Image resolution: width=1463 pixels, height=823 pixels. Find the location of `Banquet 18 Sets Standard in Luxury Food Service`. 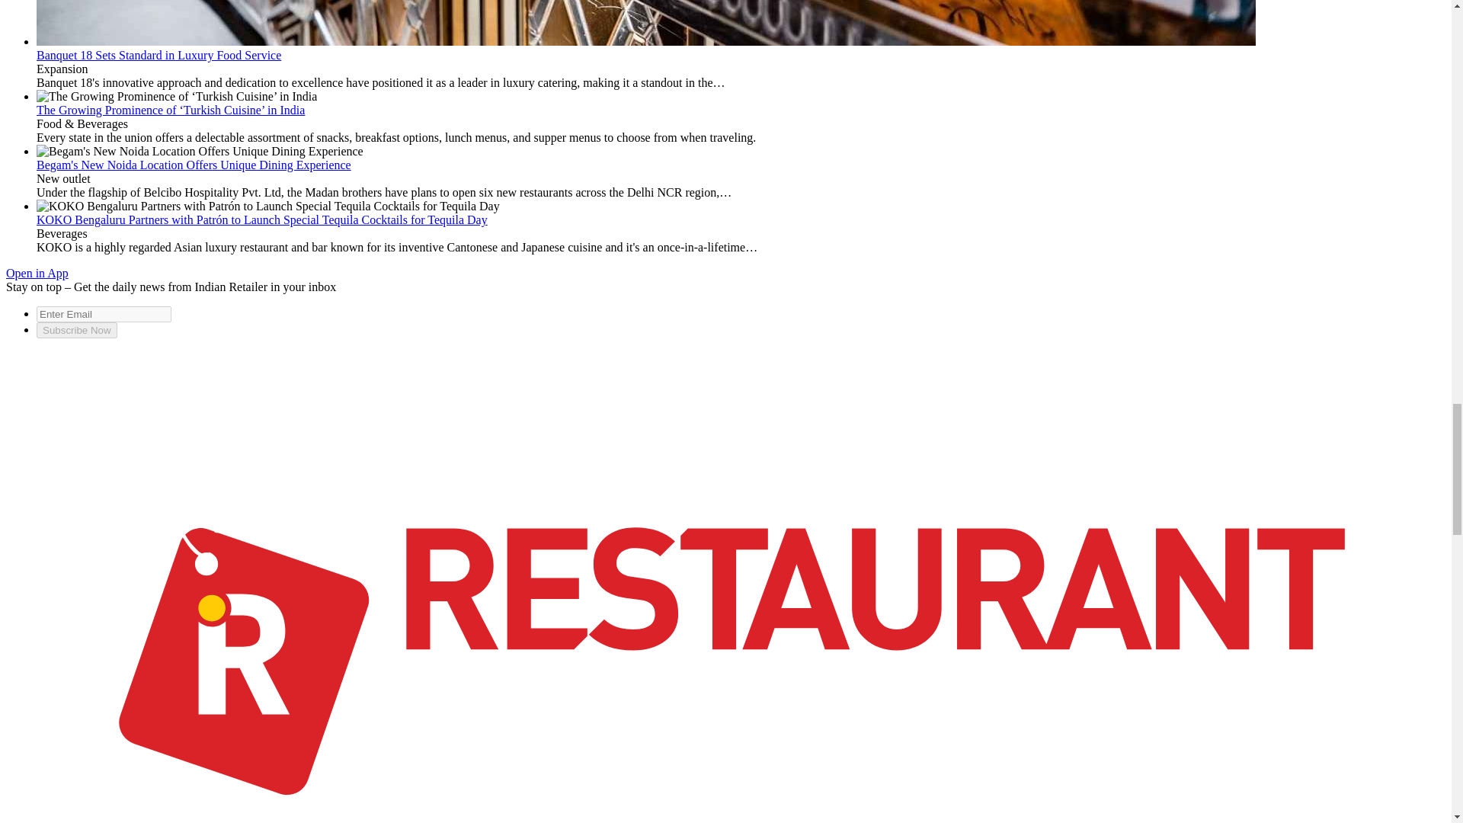

Banquet 18 Sets Standard in Luxury Food Service is located at coordinates (158, 55).